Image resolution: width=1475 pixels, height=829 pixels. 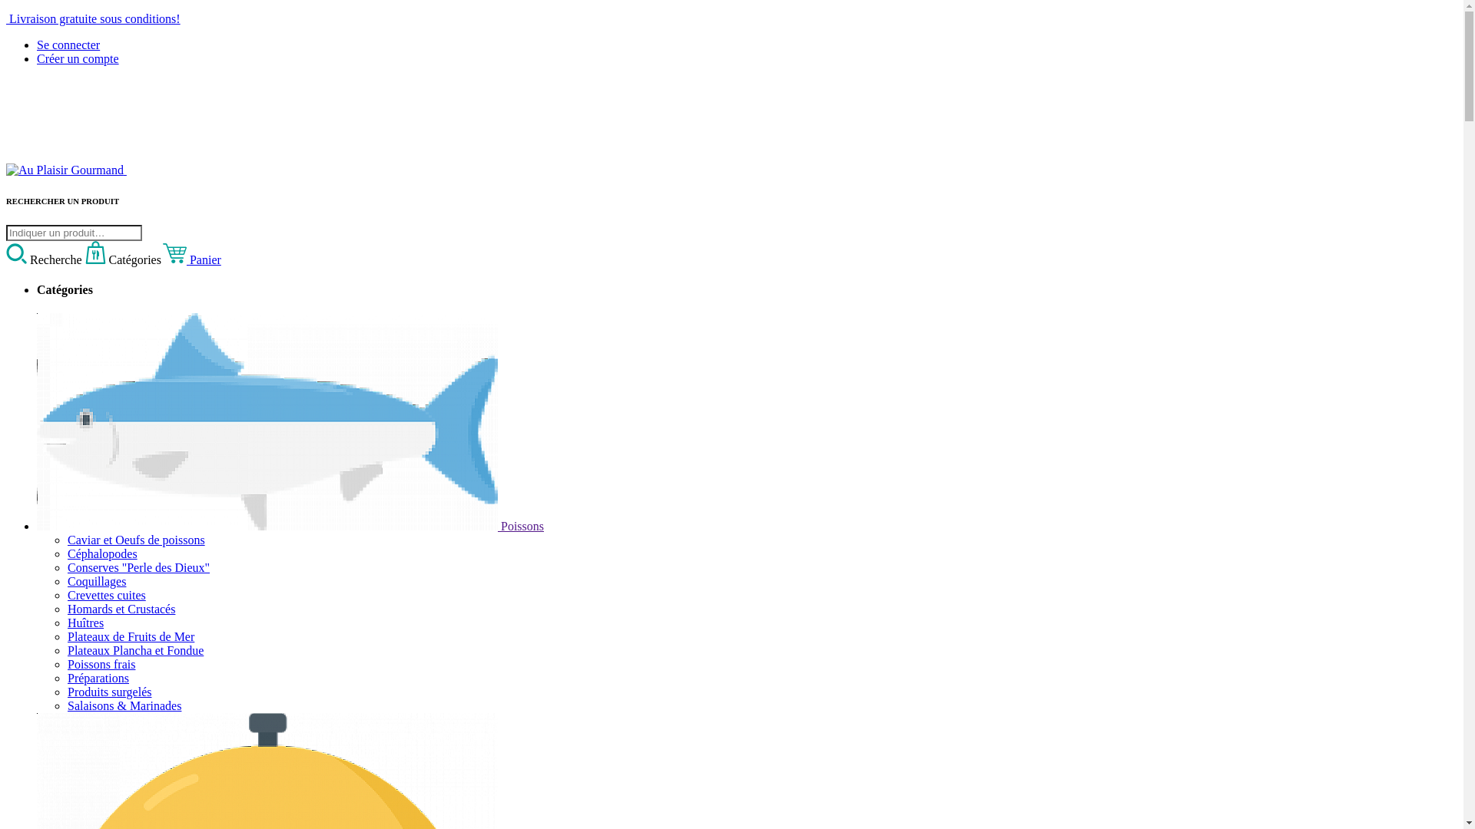 What do you see at coordinates (101, 665) in the screenshot?
I see `Poissons frais` at bounding box center [101, 665].